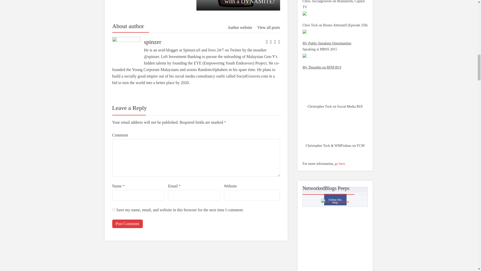 This screenshot has width=481, height=271. Describe the element at coordinates (240, 28) in the screenshot. I see `Author website` at that location.